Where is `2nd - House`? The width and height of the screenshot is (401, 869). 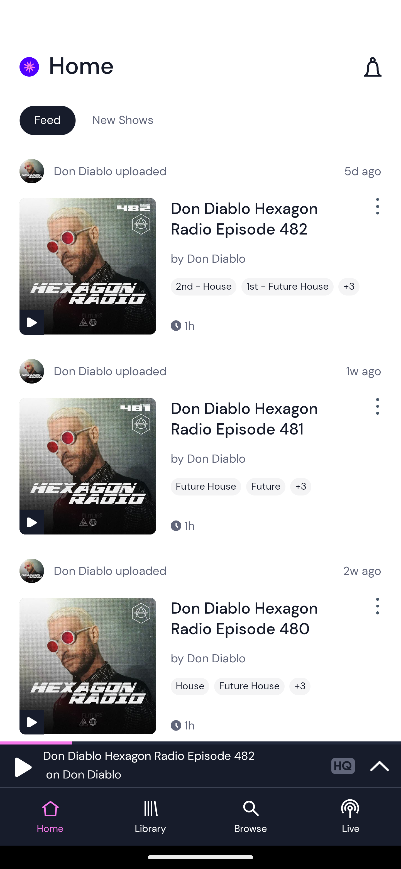
2nd - House is located at coordinates (204, 287).